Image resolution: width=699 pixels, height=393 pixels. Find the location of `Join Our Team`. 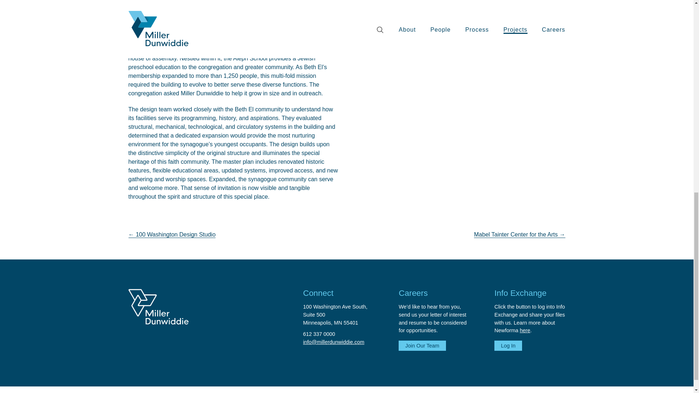

Join Our Team is located at coordinates (566, 392).